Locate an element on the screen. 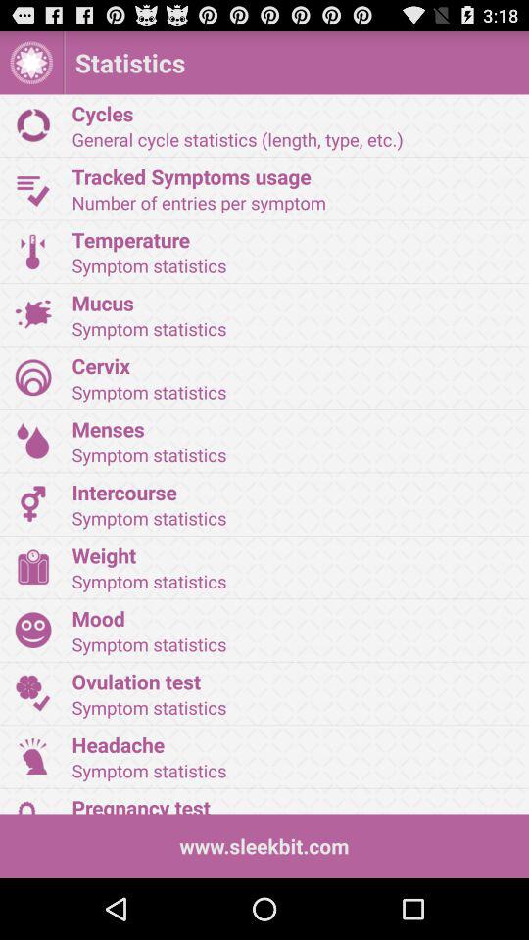  press the menses item is located at coordinates (294, 429).